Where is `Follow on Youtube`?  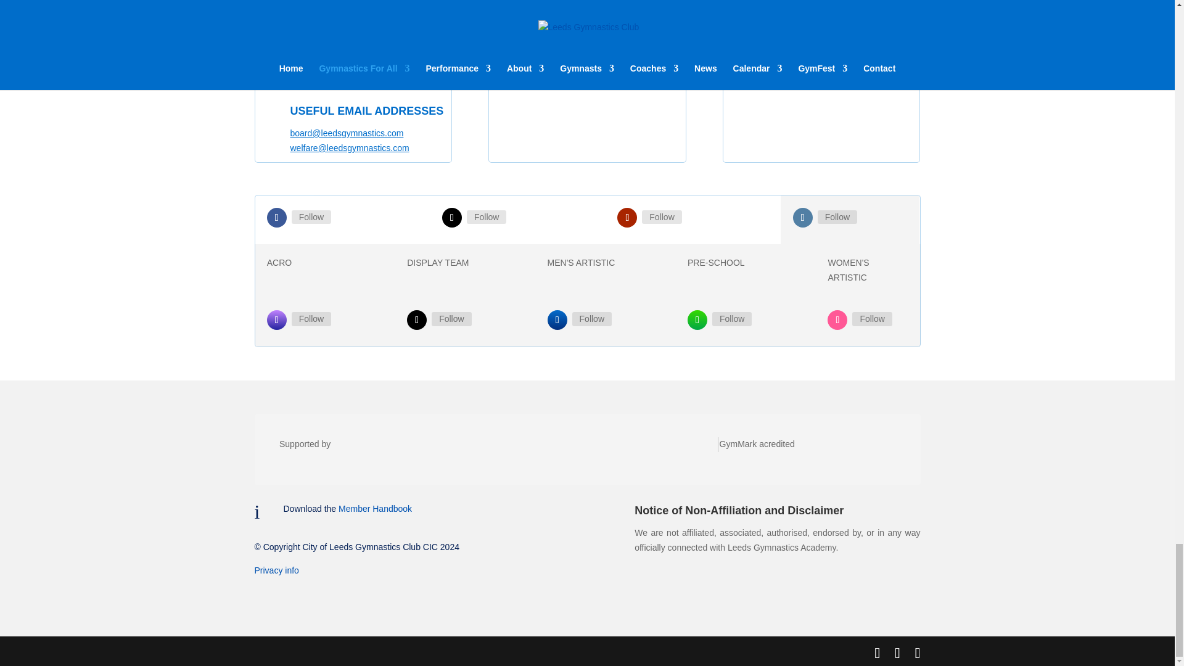
Follow on Youtube is located at coordinates (627, 217).